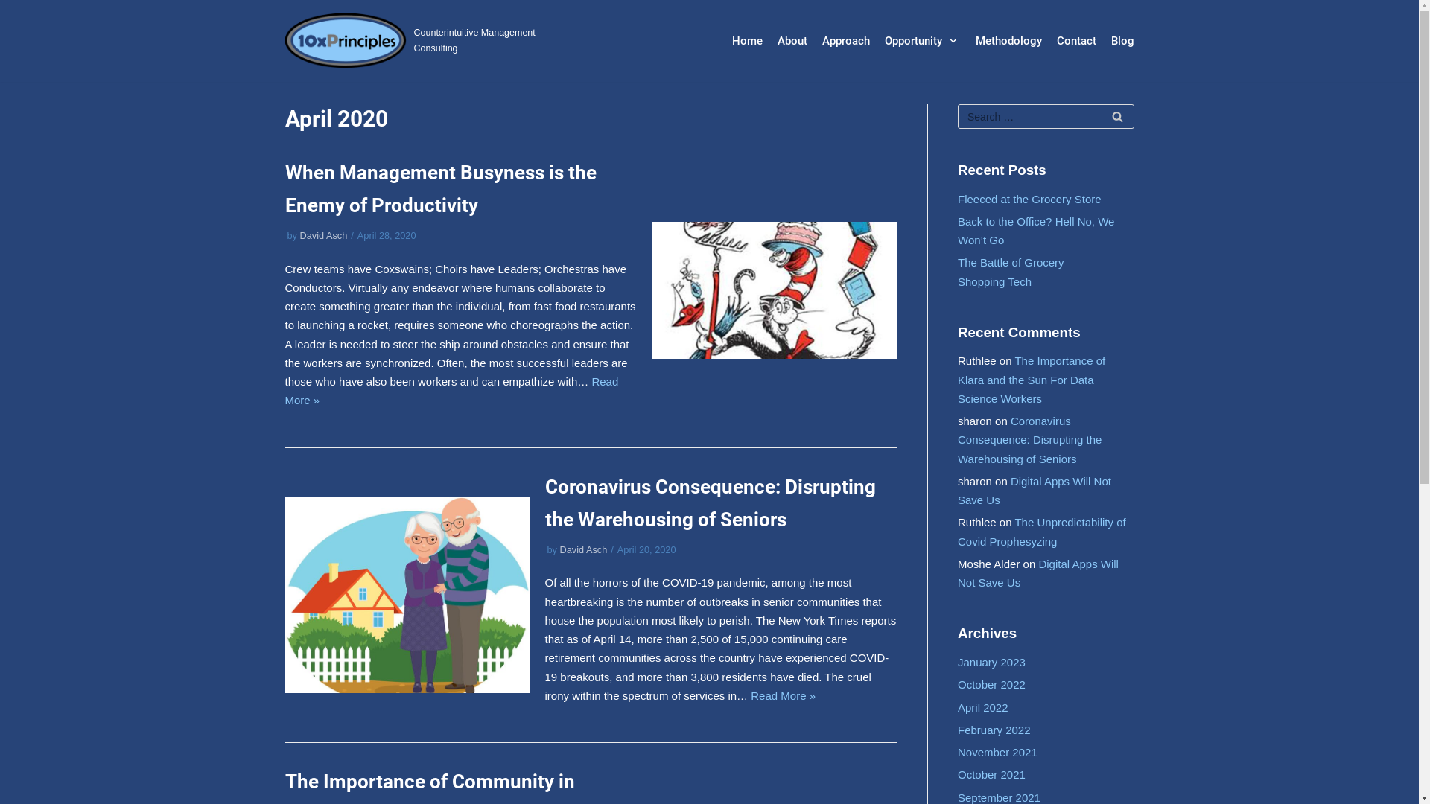 The width and height of the screenshot is (1430, 804). Describe the element at coordinates (1011, 272) in the screenshot. I see `The Battle of Grocery Shopping Tech` at that location.